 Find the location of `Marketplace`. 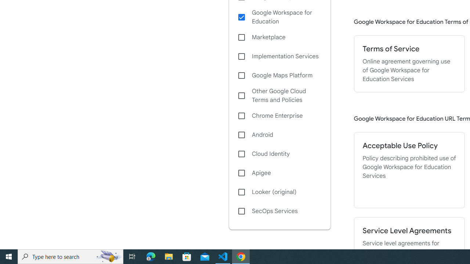

Marketplace is located at coordinates (279, 37).